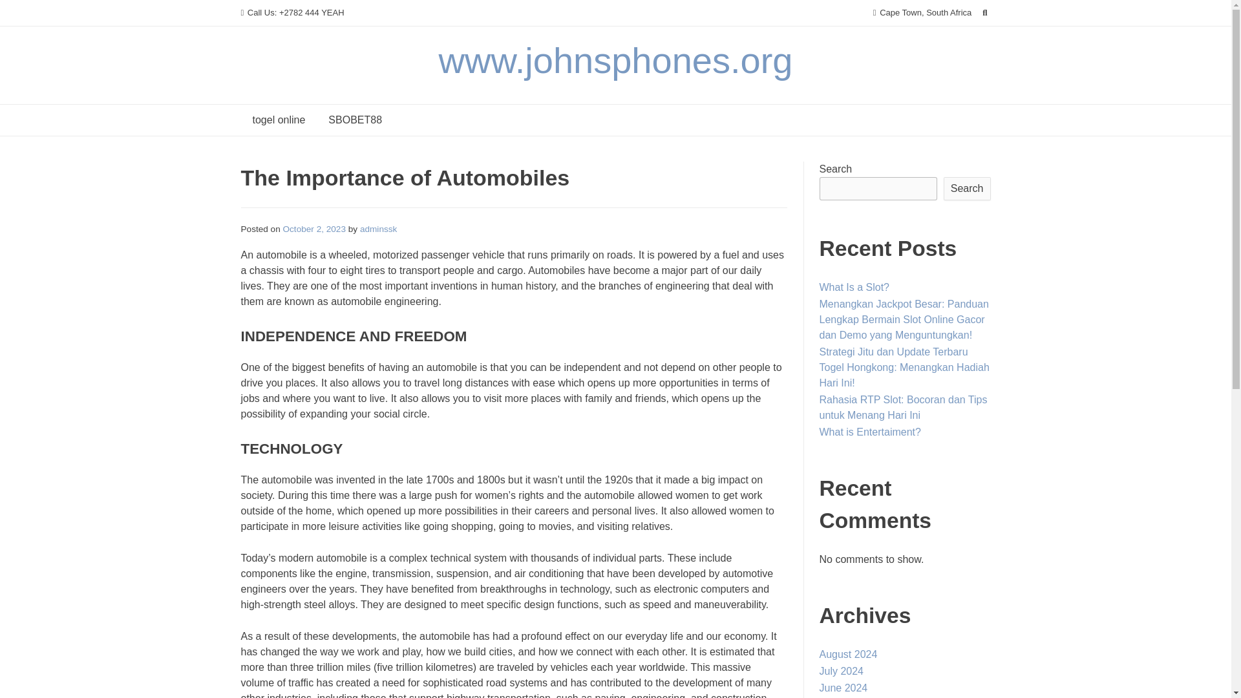 The image size is (1241, 698). What do you see at coordinates (967, 189) in the screenshot?
I see `Search` at bounding box center [967, 189].